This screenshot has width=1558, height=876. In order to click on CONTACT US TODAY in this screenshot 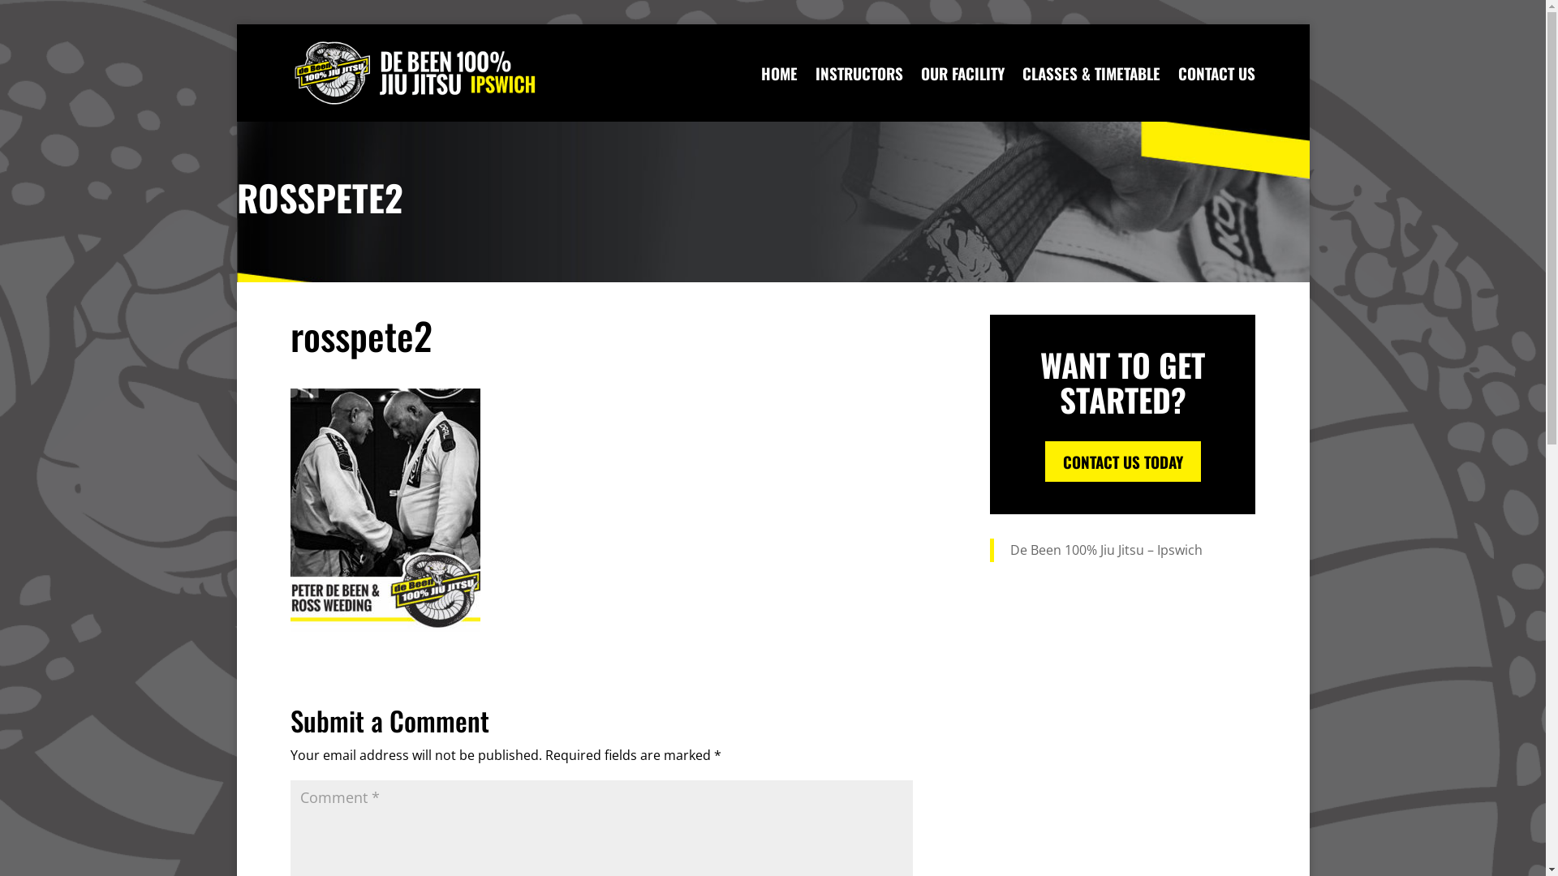, I will do `click(1123, 462)`.